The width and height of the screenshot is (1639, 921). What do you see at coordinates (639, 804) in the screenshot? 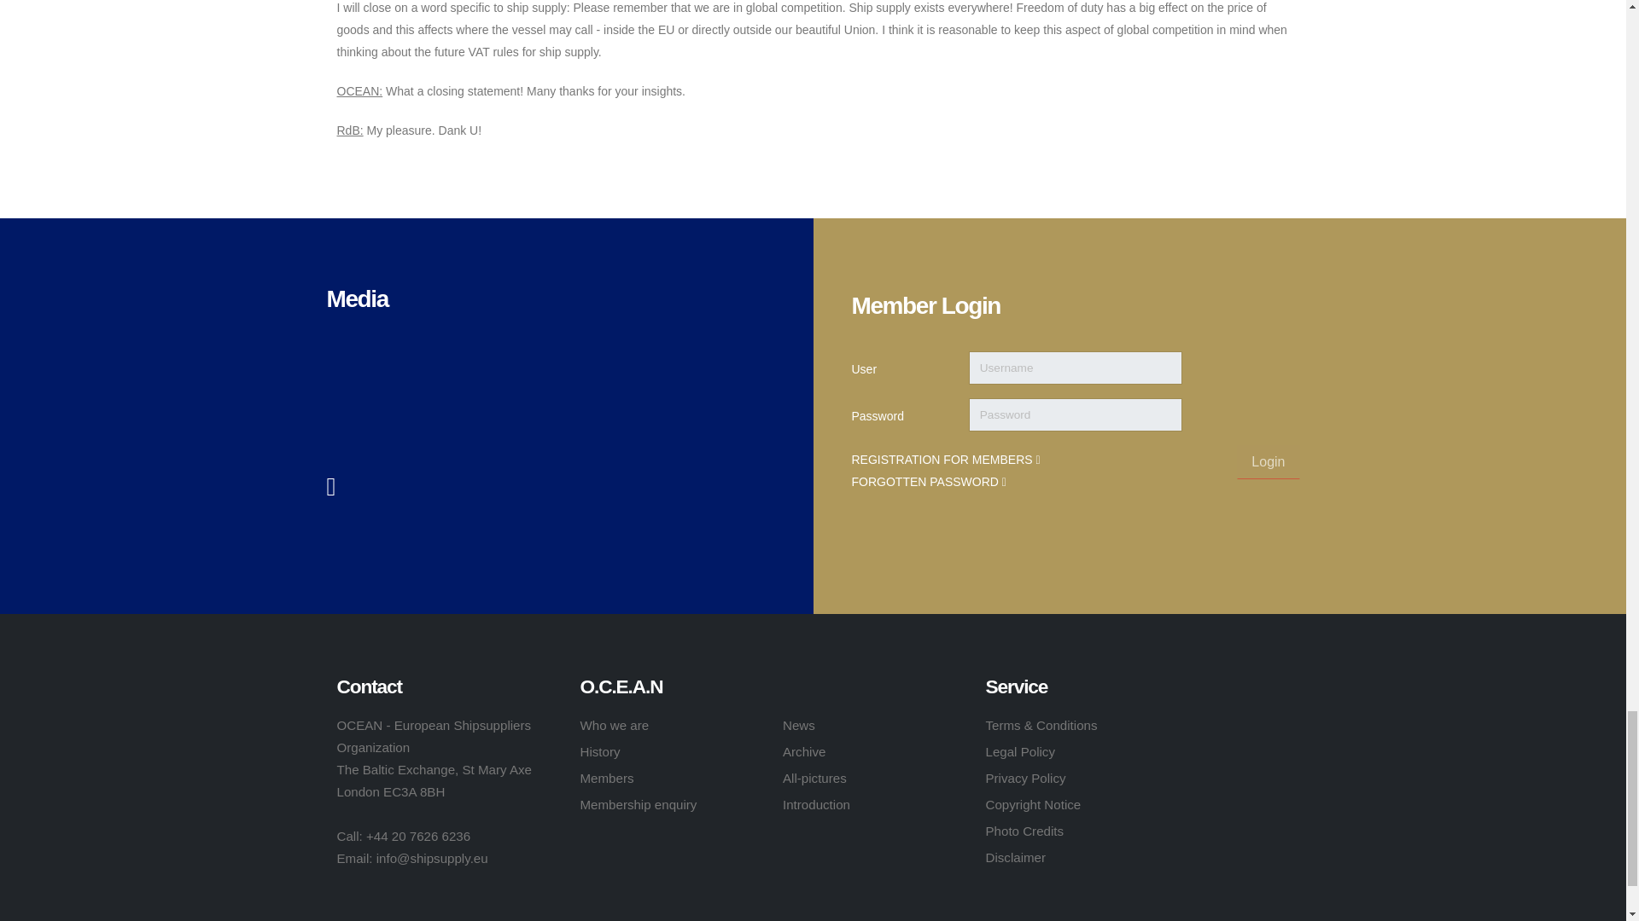
I see `Membership enquiry` at bounding box center [639, 804].